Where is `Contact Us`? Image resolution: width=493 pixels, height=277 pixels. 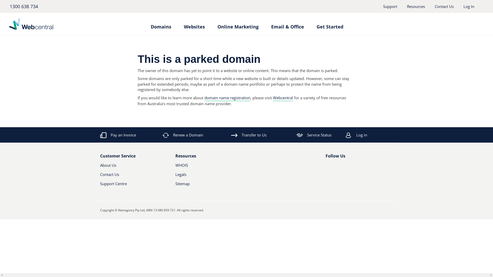 Contact Us is located at coordinates (129, 176).